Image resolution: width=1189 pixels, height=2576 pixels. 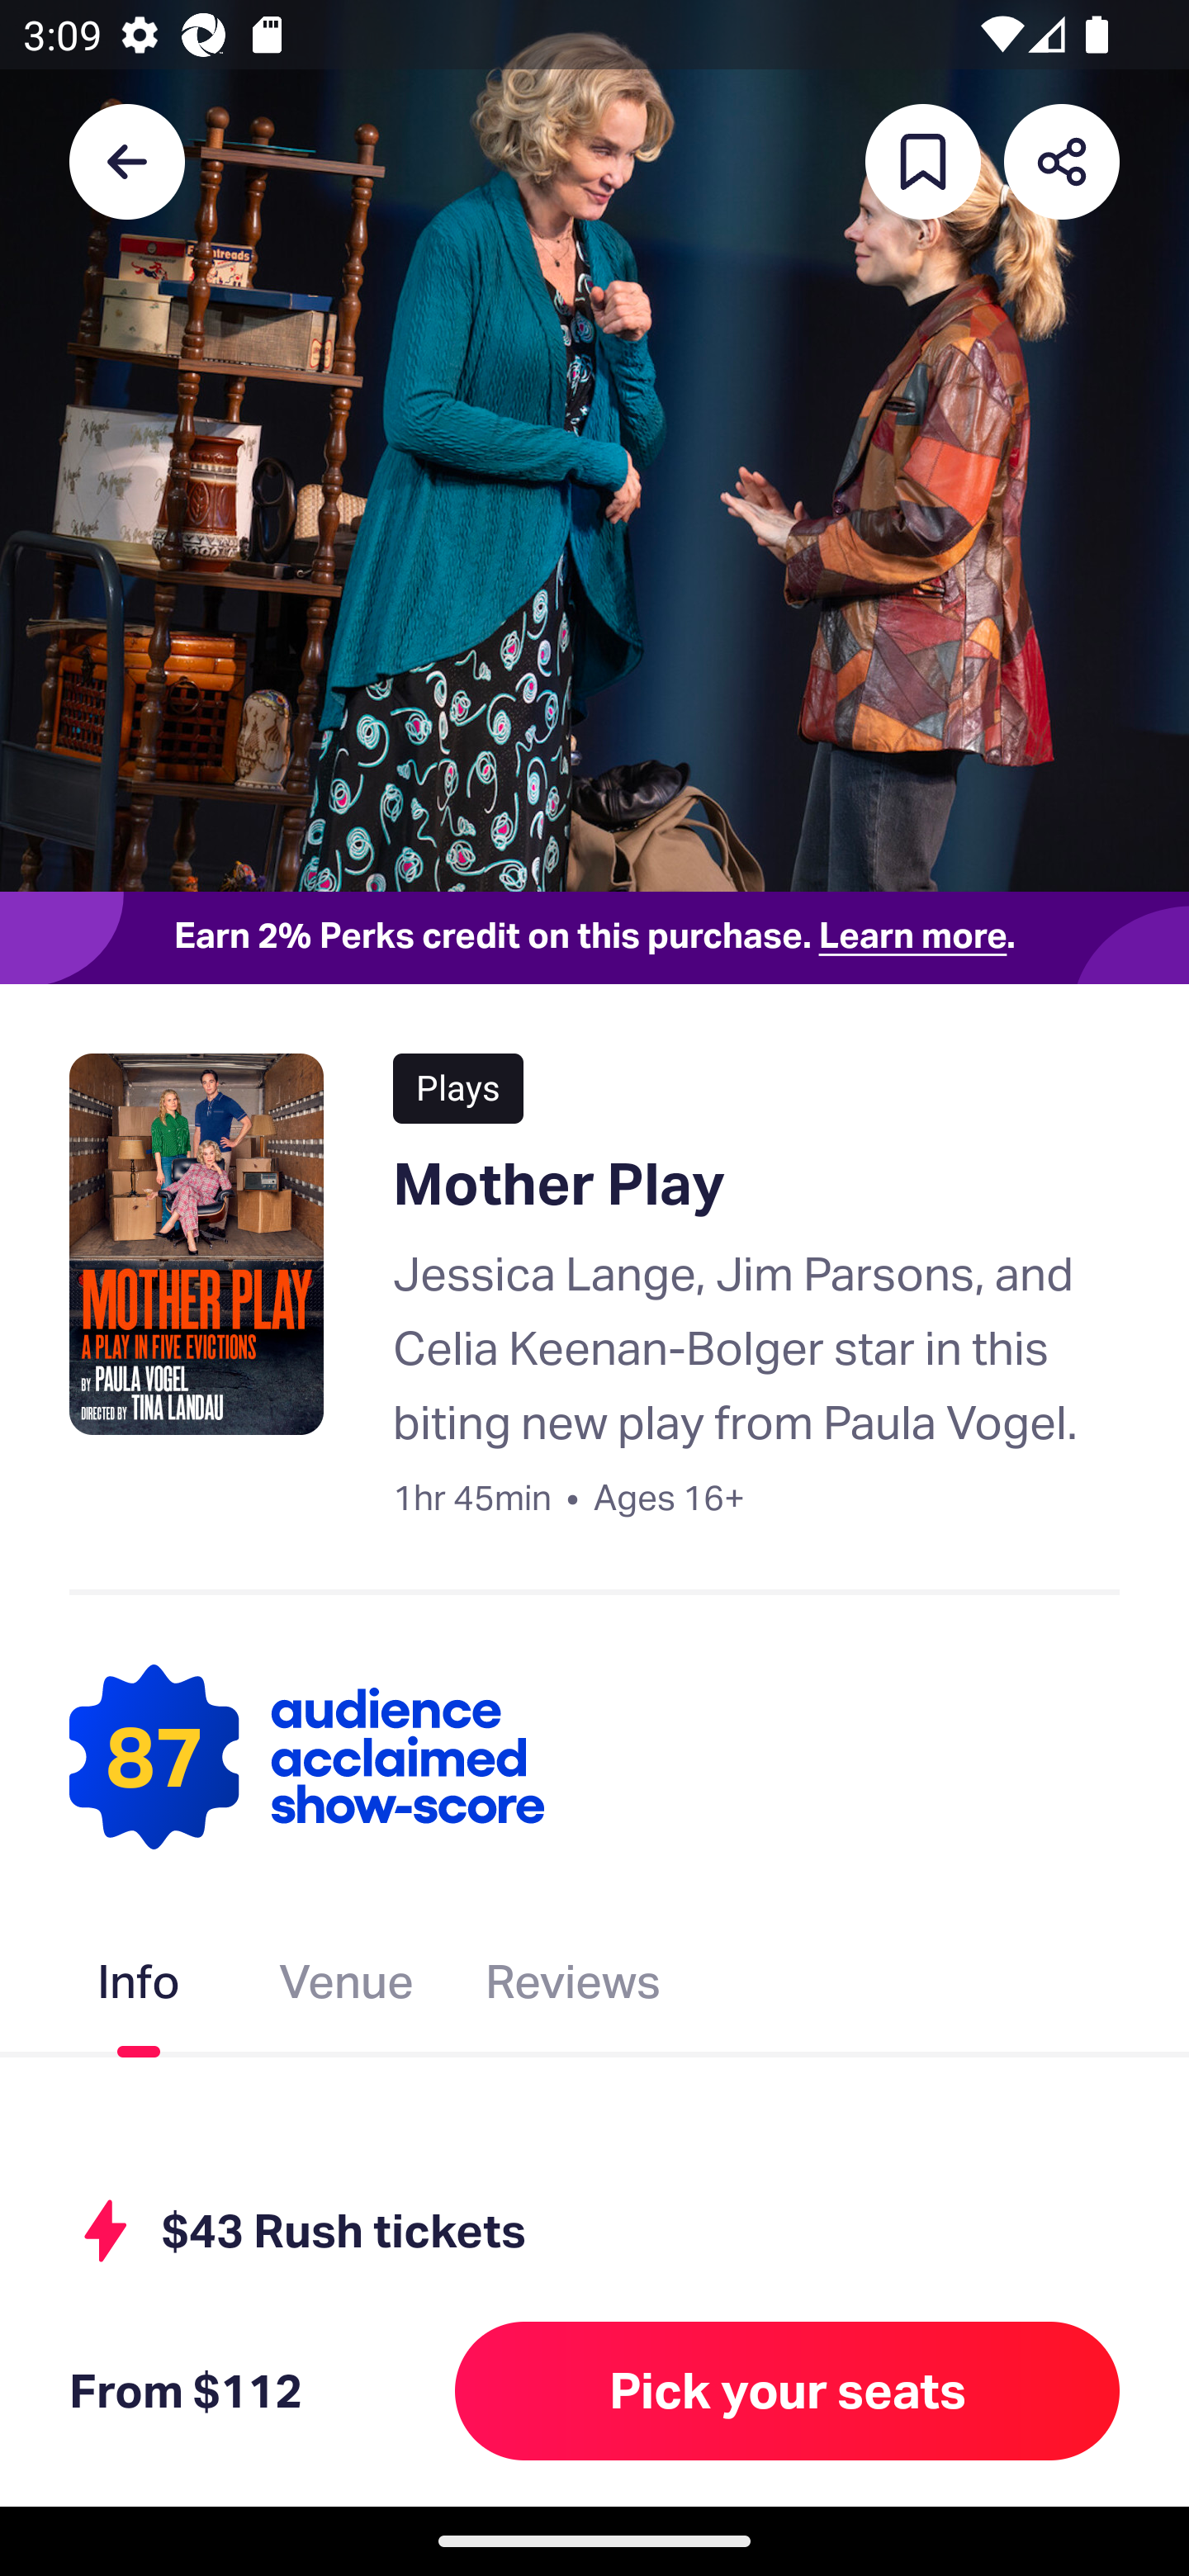 I want to click on Pick your seats, so click(x=788, y=2390).